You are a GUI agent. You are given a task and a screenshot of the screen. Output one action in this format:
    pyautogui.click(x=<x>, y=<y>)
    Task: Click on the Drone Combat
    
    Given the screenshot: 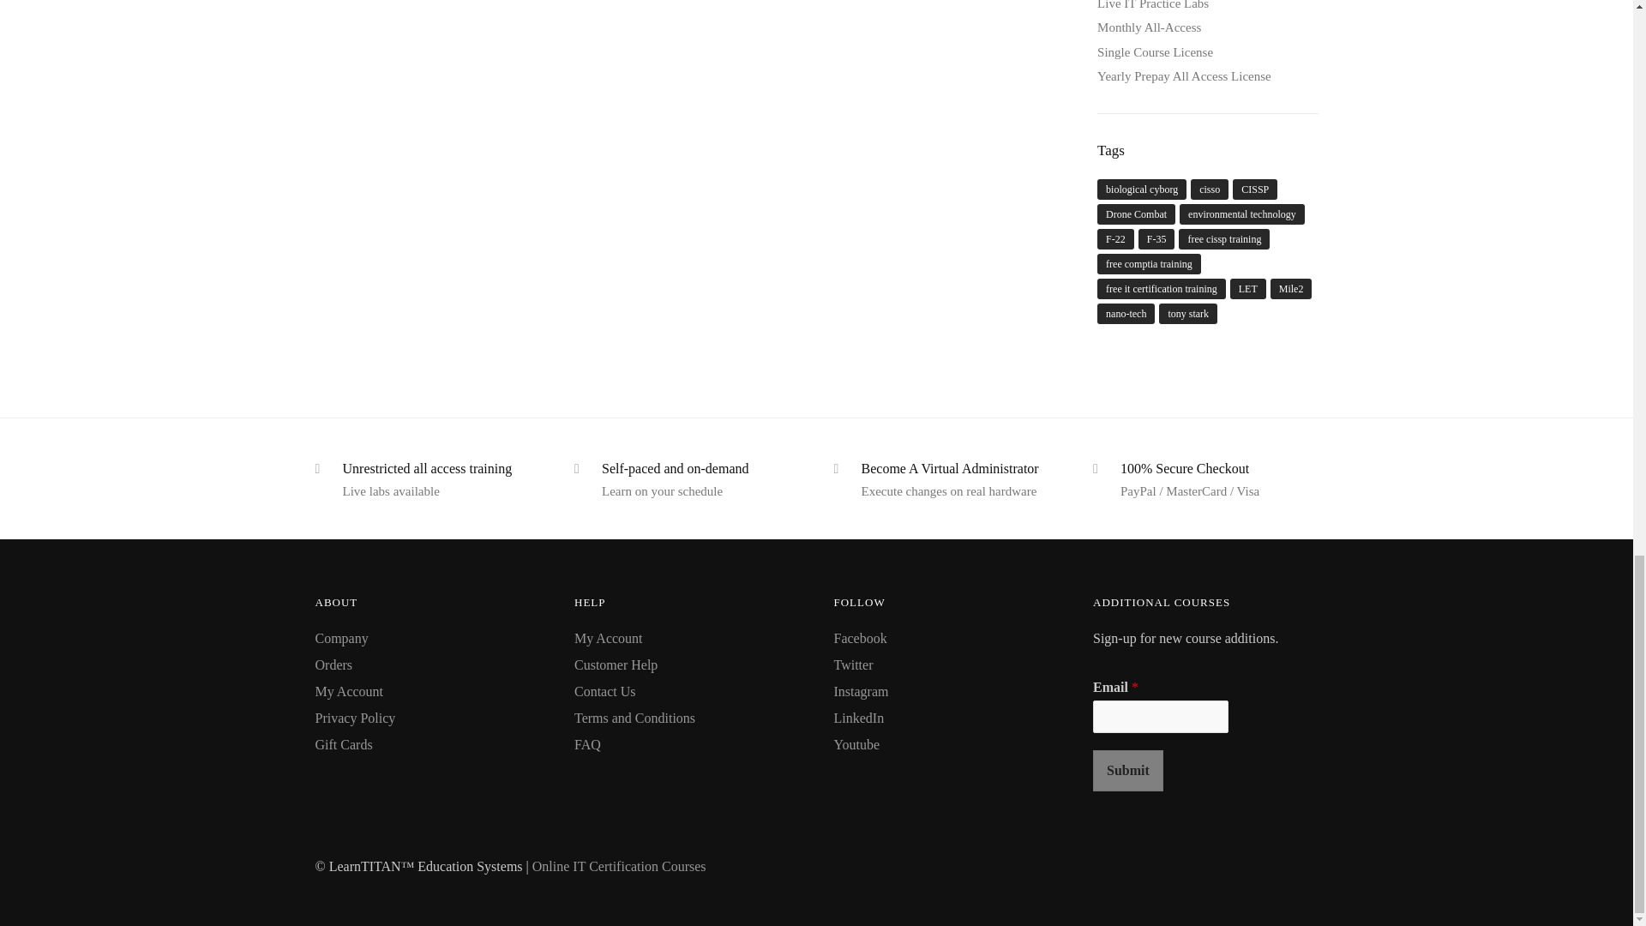 What is the action you would take?
    pyautogui.click(x=1136, y=214)
    